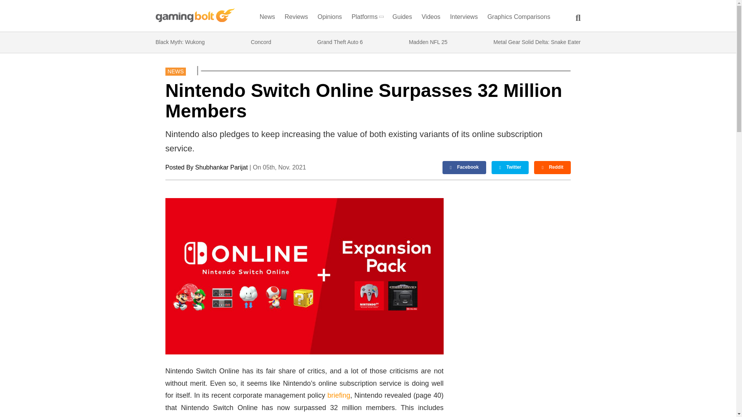  Describe the element at coordinates (175, 71) in the screenshot. I see `NEWS` at that location.